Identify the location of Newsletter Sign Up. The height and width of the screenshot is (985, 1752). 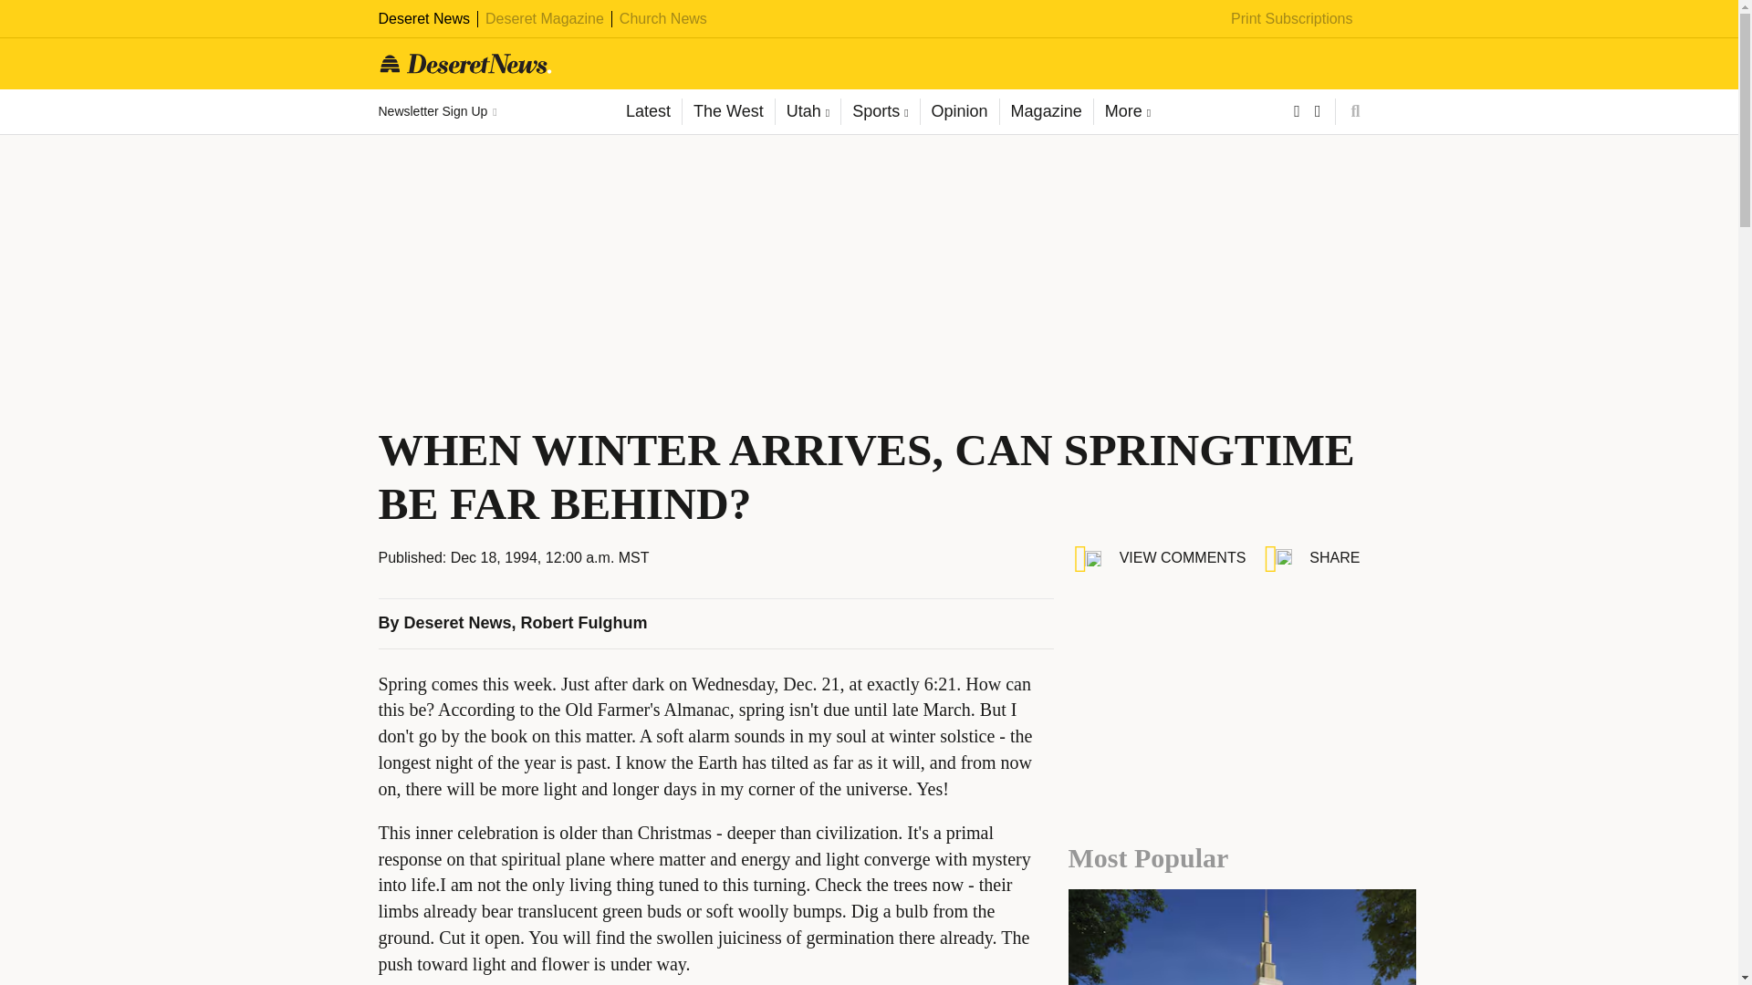
(436, 111).